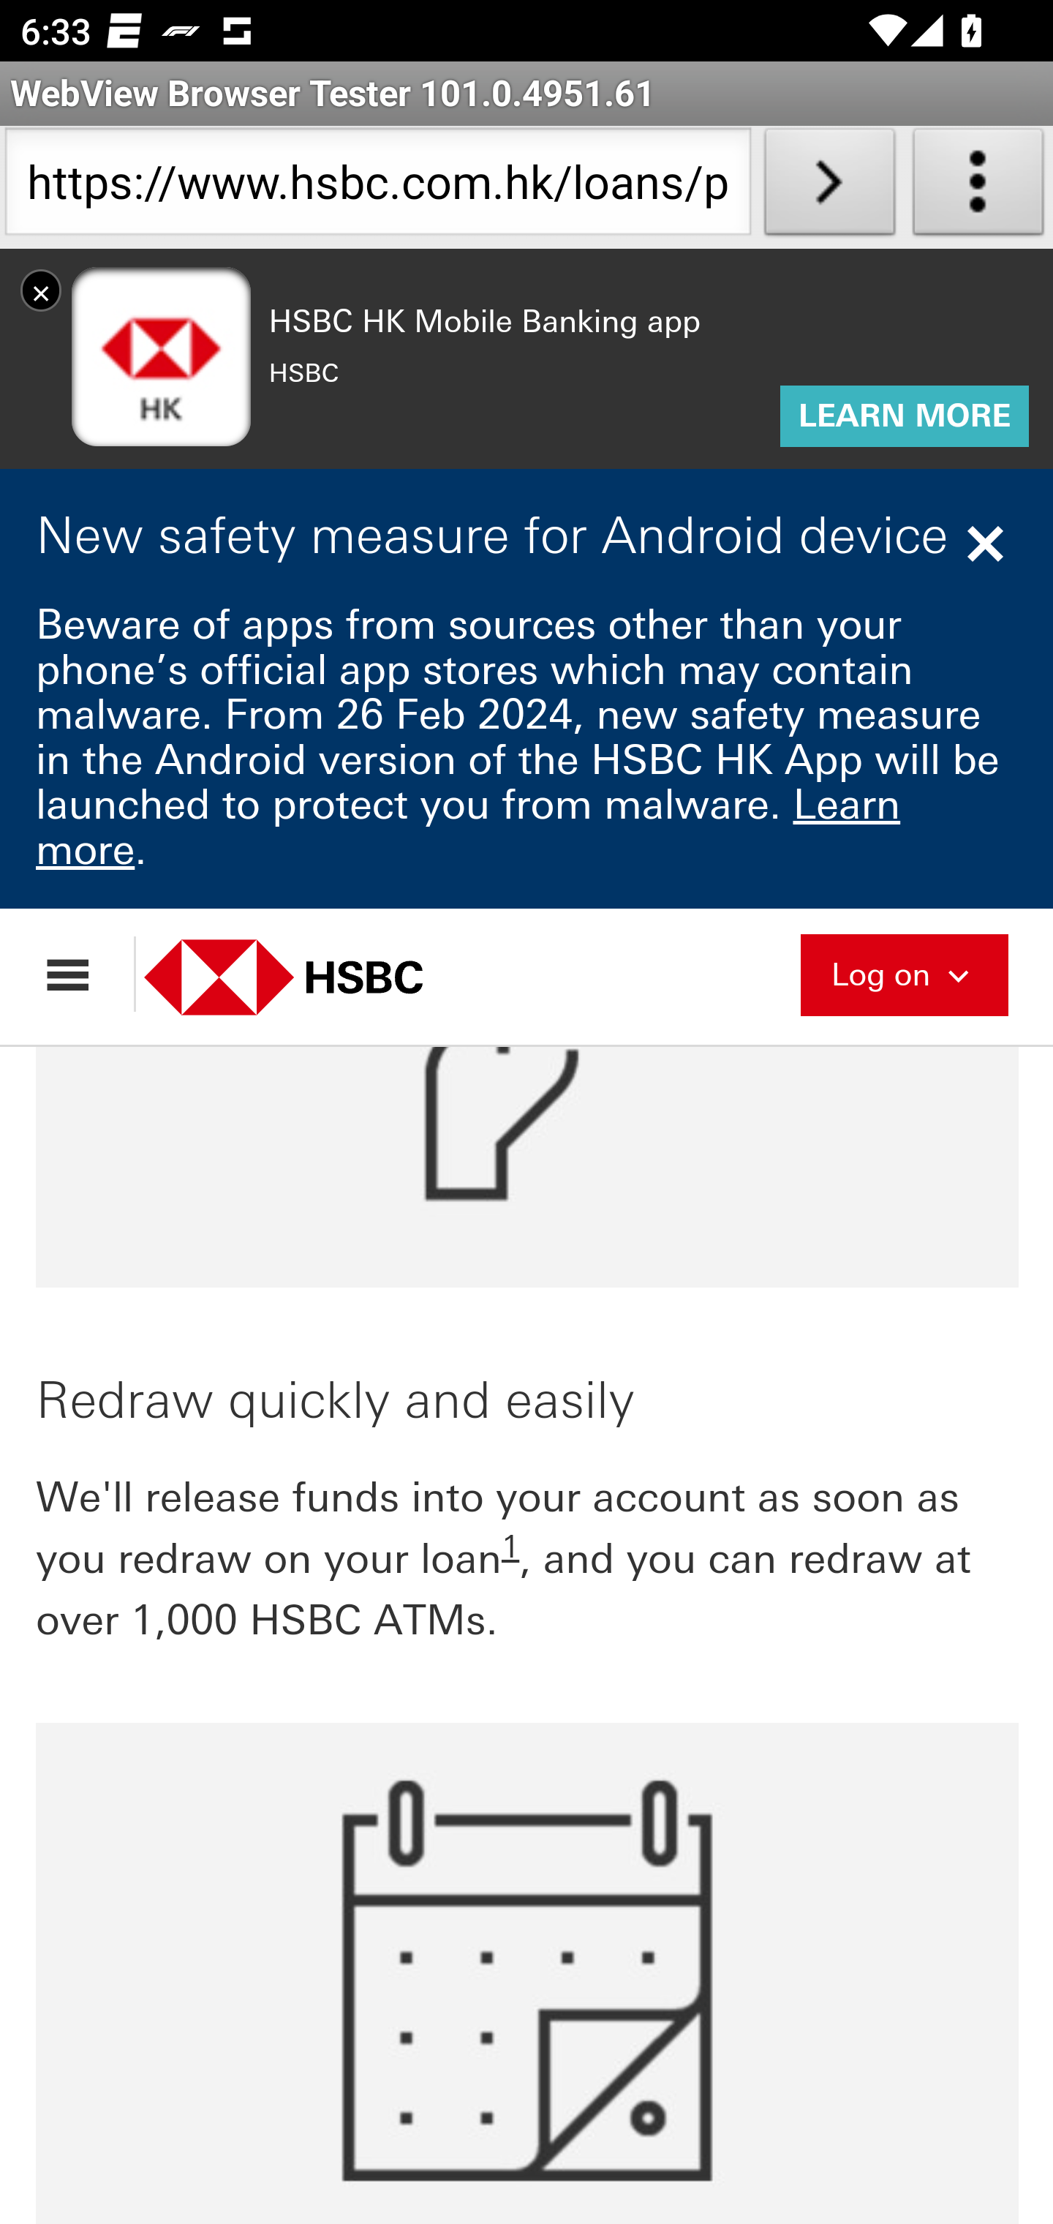  Describe the element at coordinates (528, 487) in the screenshot. I see `Apply now` at that location.